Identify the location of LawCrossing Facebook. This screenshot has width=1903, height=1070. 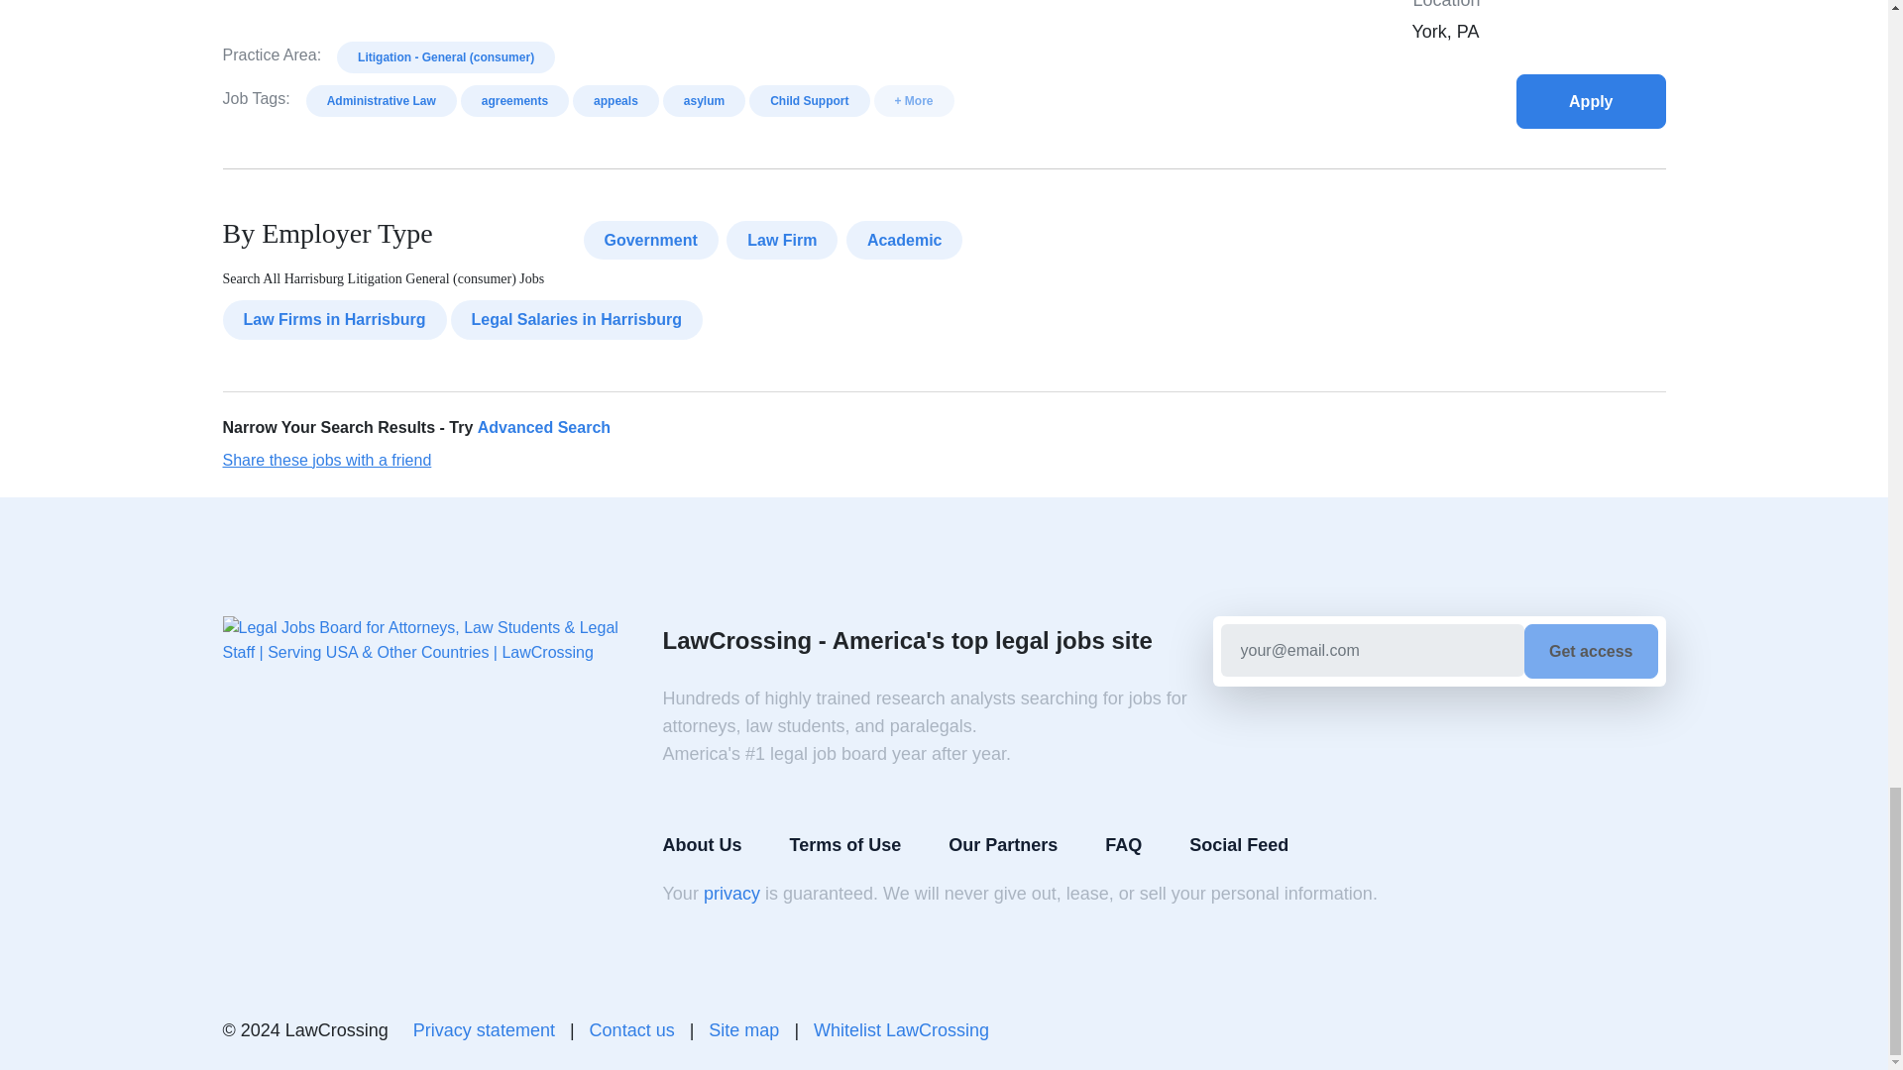
(1554, 1030).